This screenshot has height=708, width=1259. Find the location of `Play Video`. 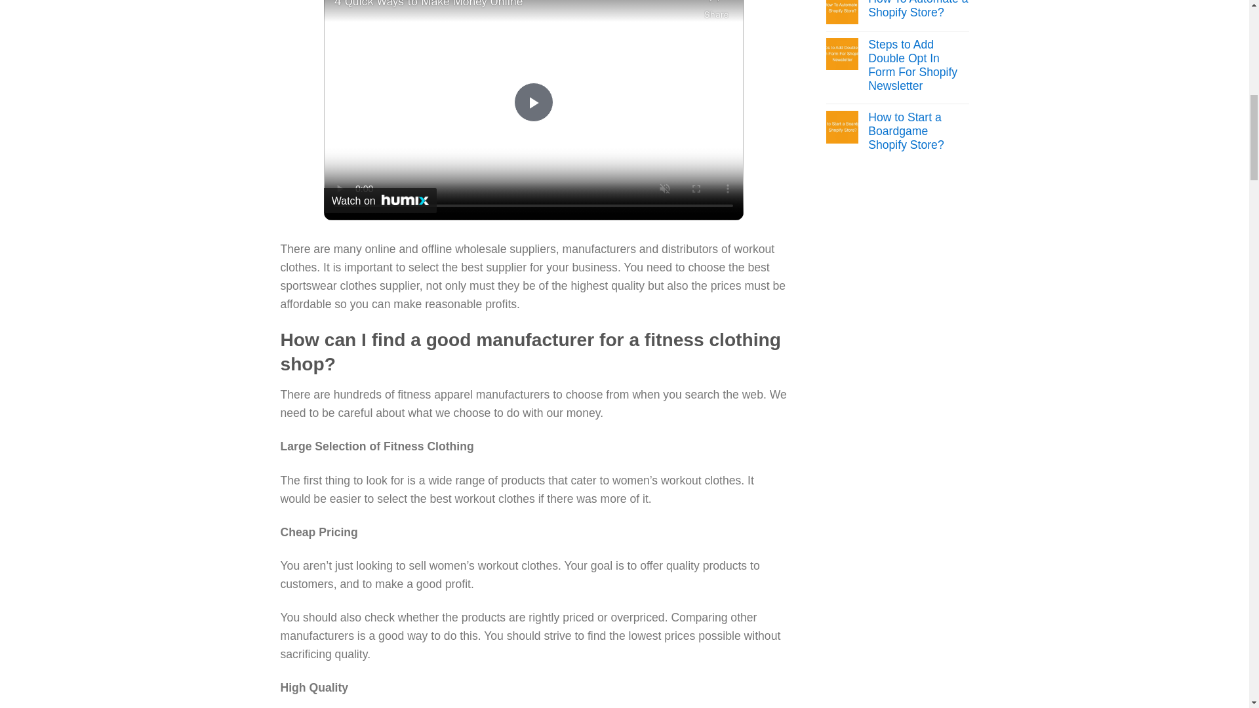

Play Video is located at coordinates (534, 102).